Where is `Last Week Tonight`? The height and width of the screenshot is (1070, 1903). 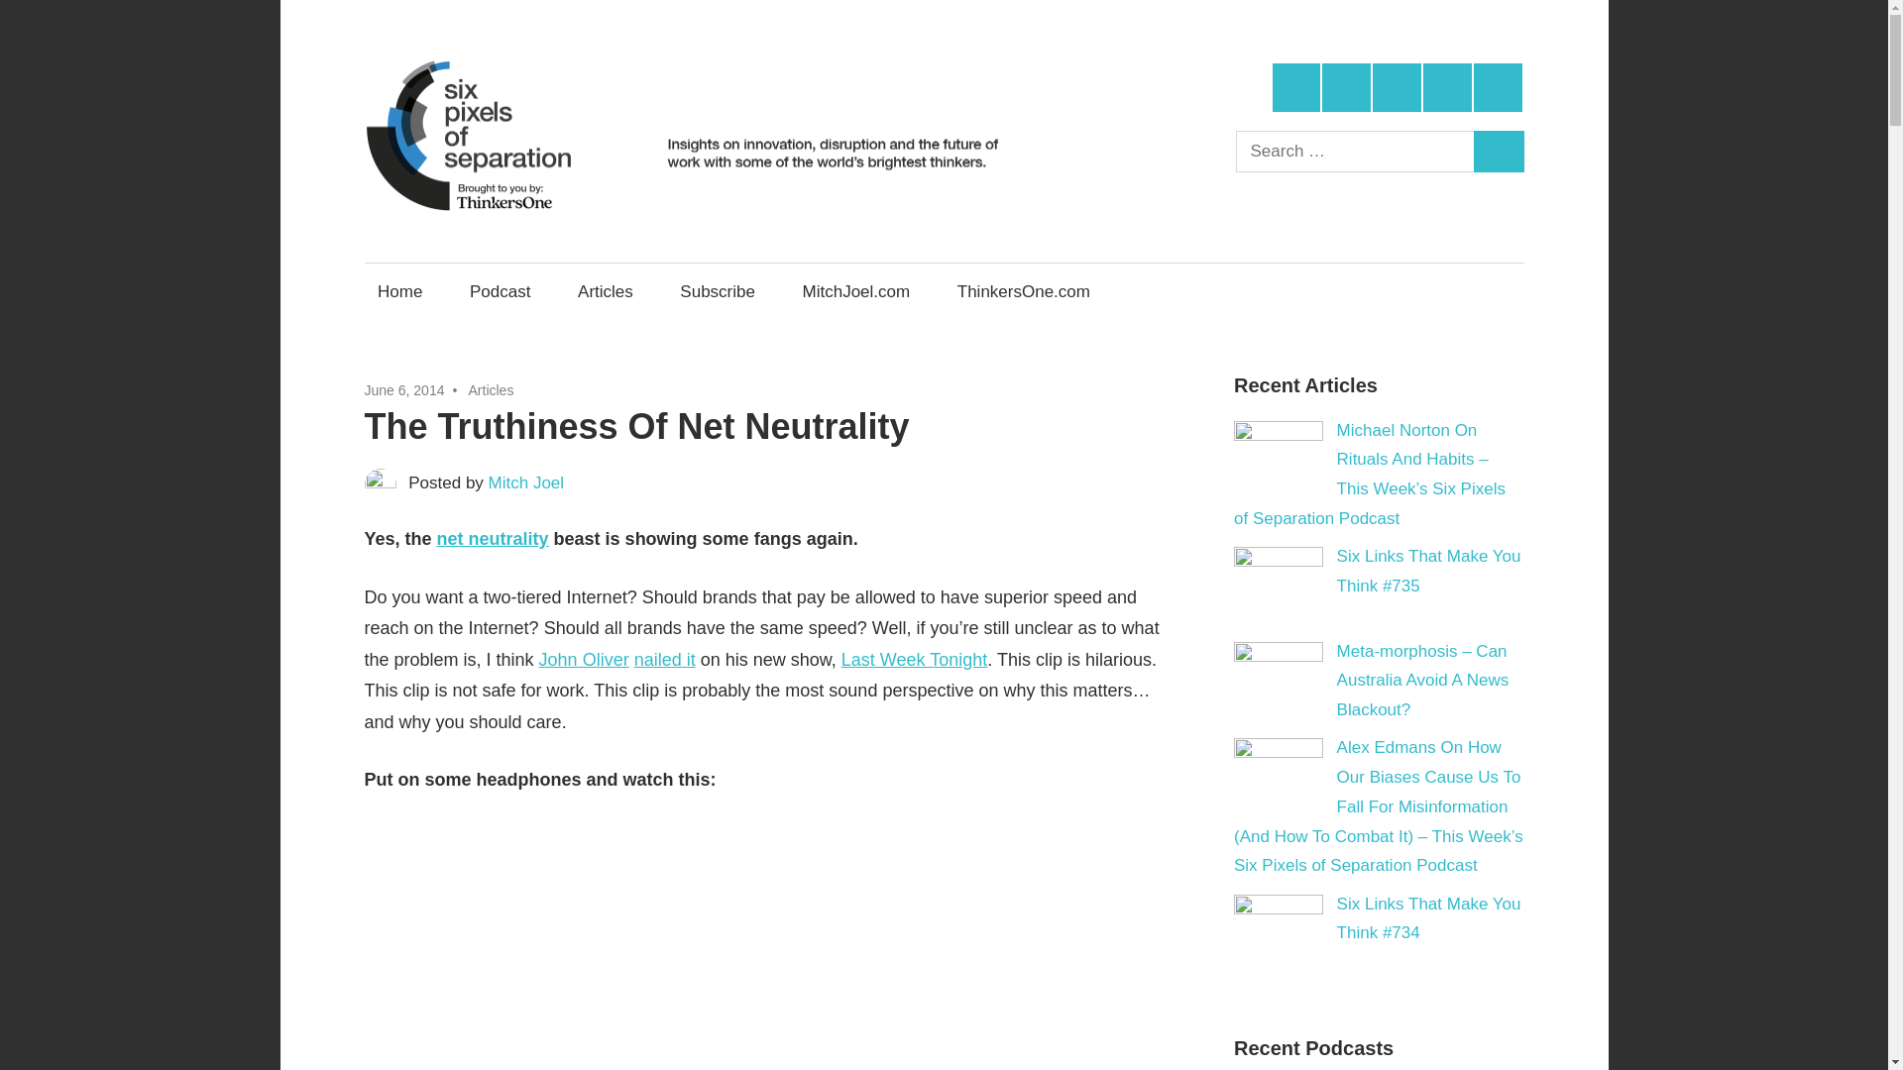
Last Week Tonight is located at coordinates (914, 660).